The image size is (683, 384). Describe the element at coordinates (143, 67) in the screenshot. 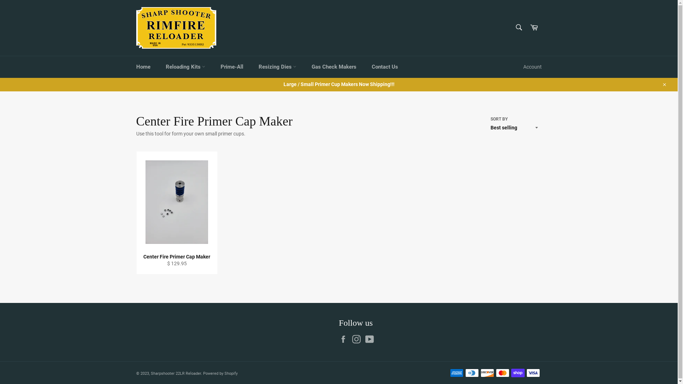

I see `Home` at that location.